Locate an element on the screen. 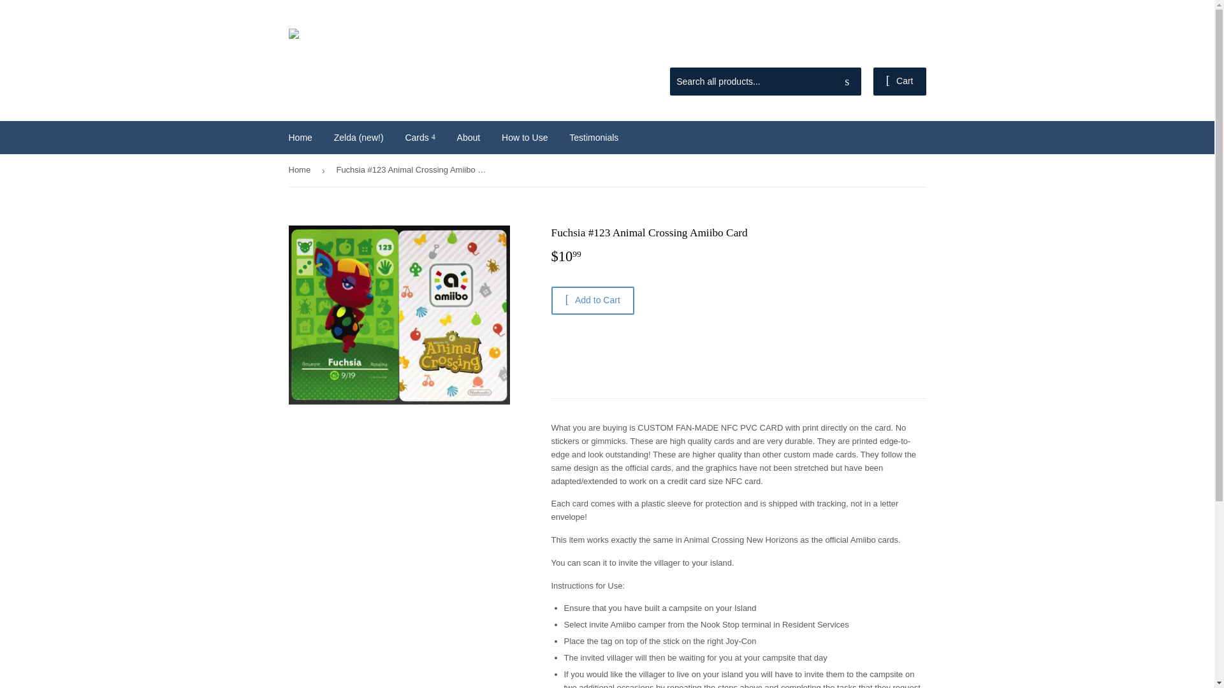 This screenshot has height=688, width=1224. Cart is located at coordinates (900, 82).